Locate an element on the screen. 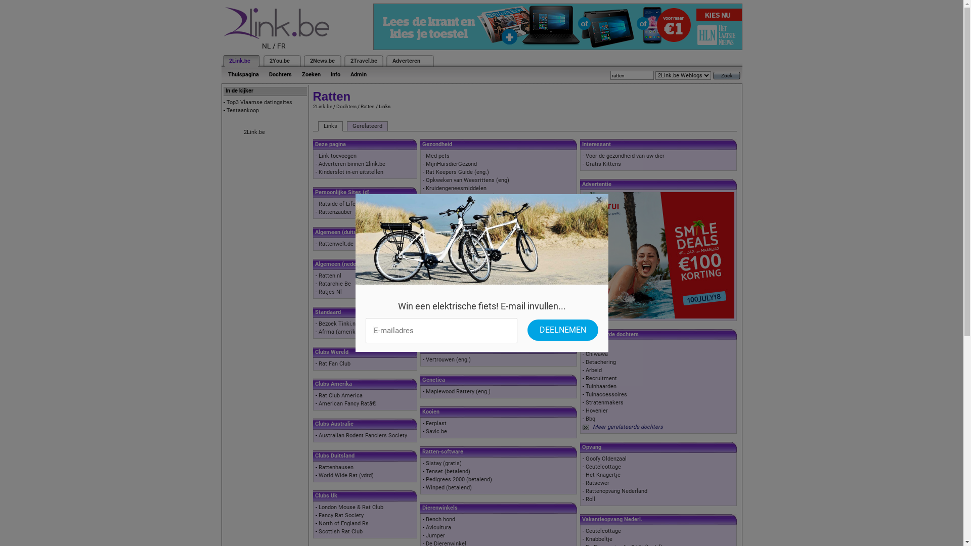 The height and width of the screenshot is (546, 971). Ceutelcottage is located at coordinates (603, 531).